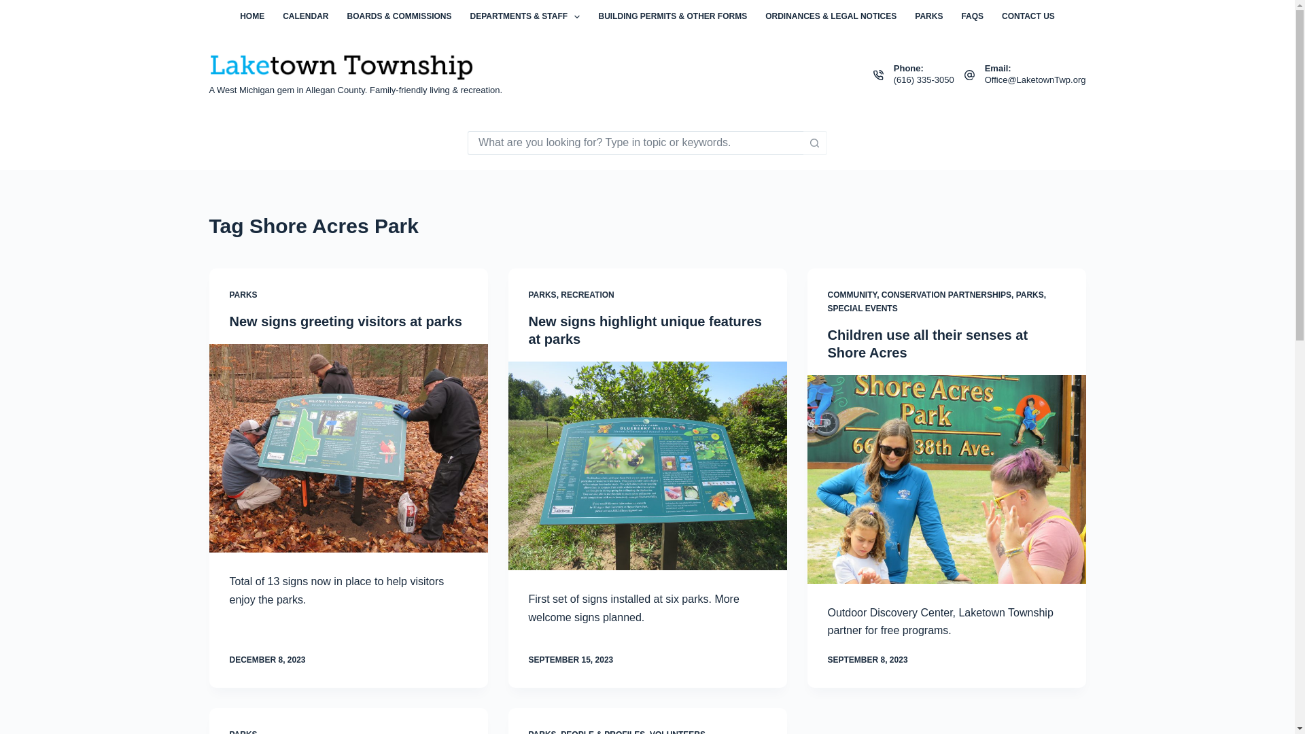 Image resolution: width=1305 pixels, height=734 pixels. What do you see at coordinates (973, 16) in the screenshot?
I see `FAQS` at bounding box center [973, 16].